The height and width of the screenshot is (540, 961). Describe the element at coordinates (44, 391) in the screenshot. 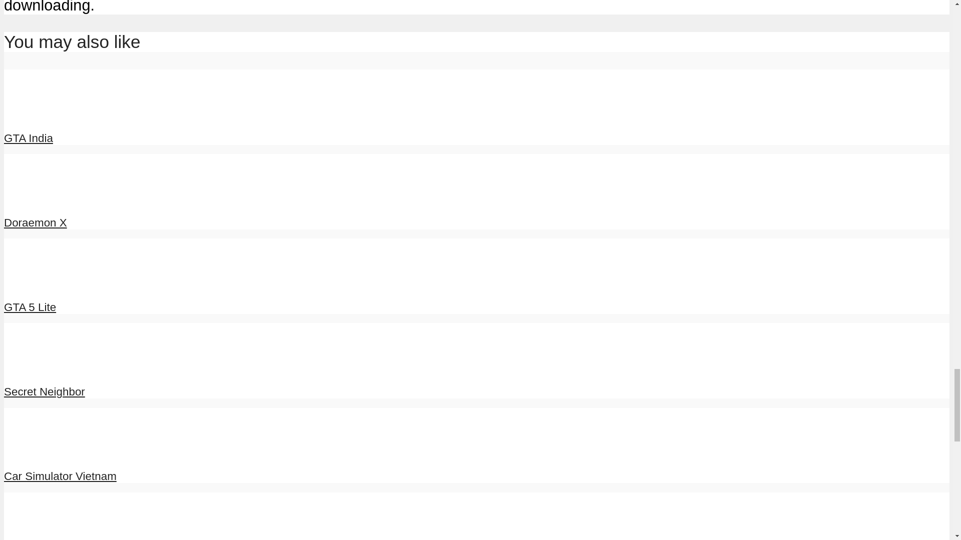

I see `Secret Neighbor` at that location.